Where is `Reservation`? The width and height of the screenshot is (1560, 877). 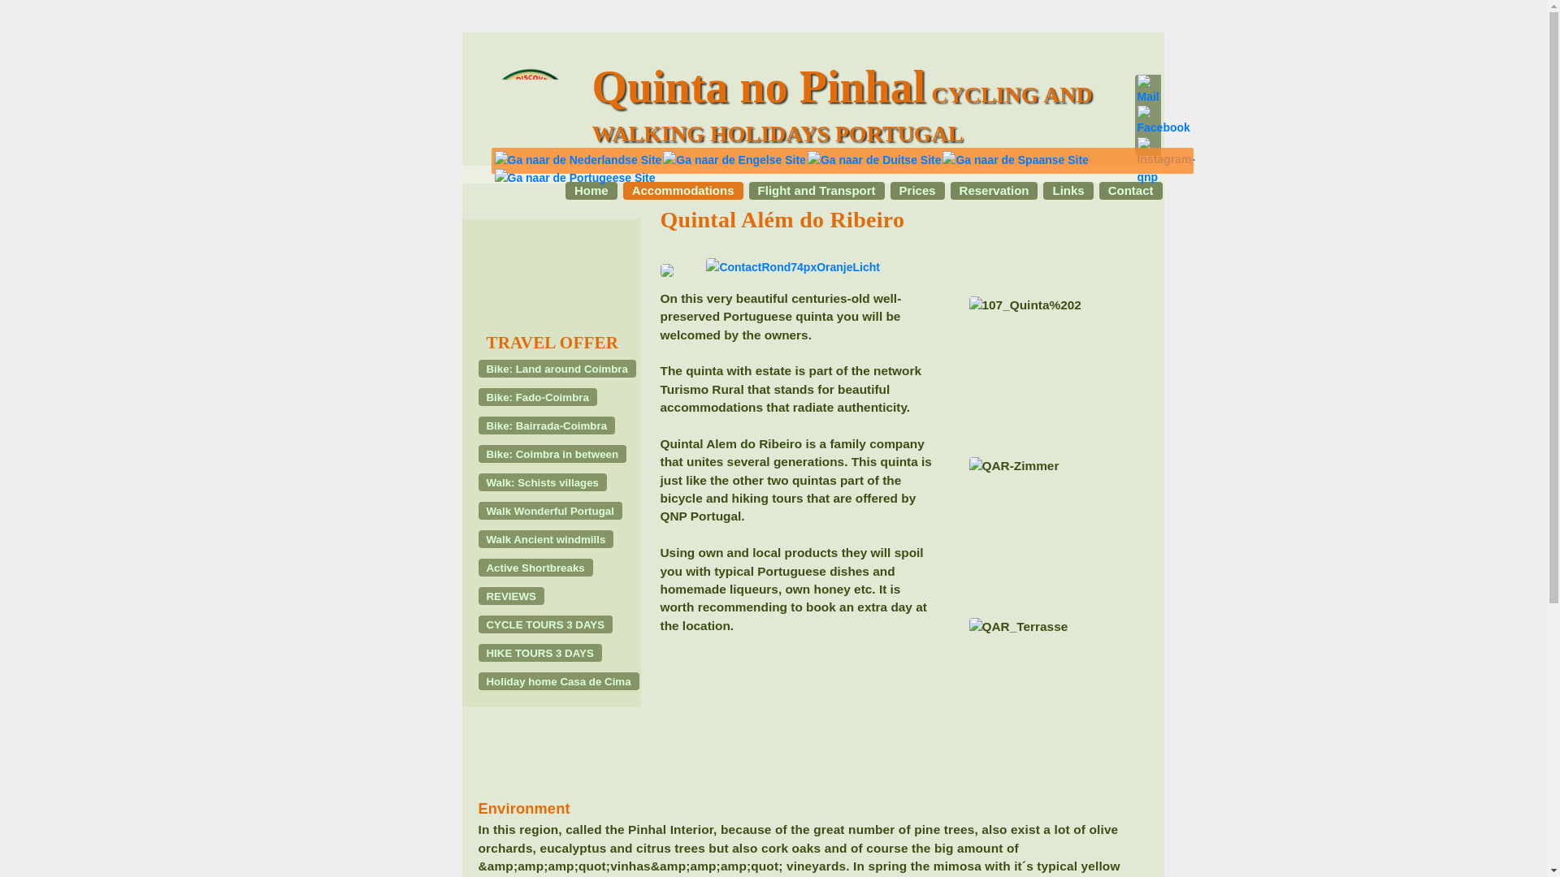
Reservation is located at coordinates (994, 190).